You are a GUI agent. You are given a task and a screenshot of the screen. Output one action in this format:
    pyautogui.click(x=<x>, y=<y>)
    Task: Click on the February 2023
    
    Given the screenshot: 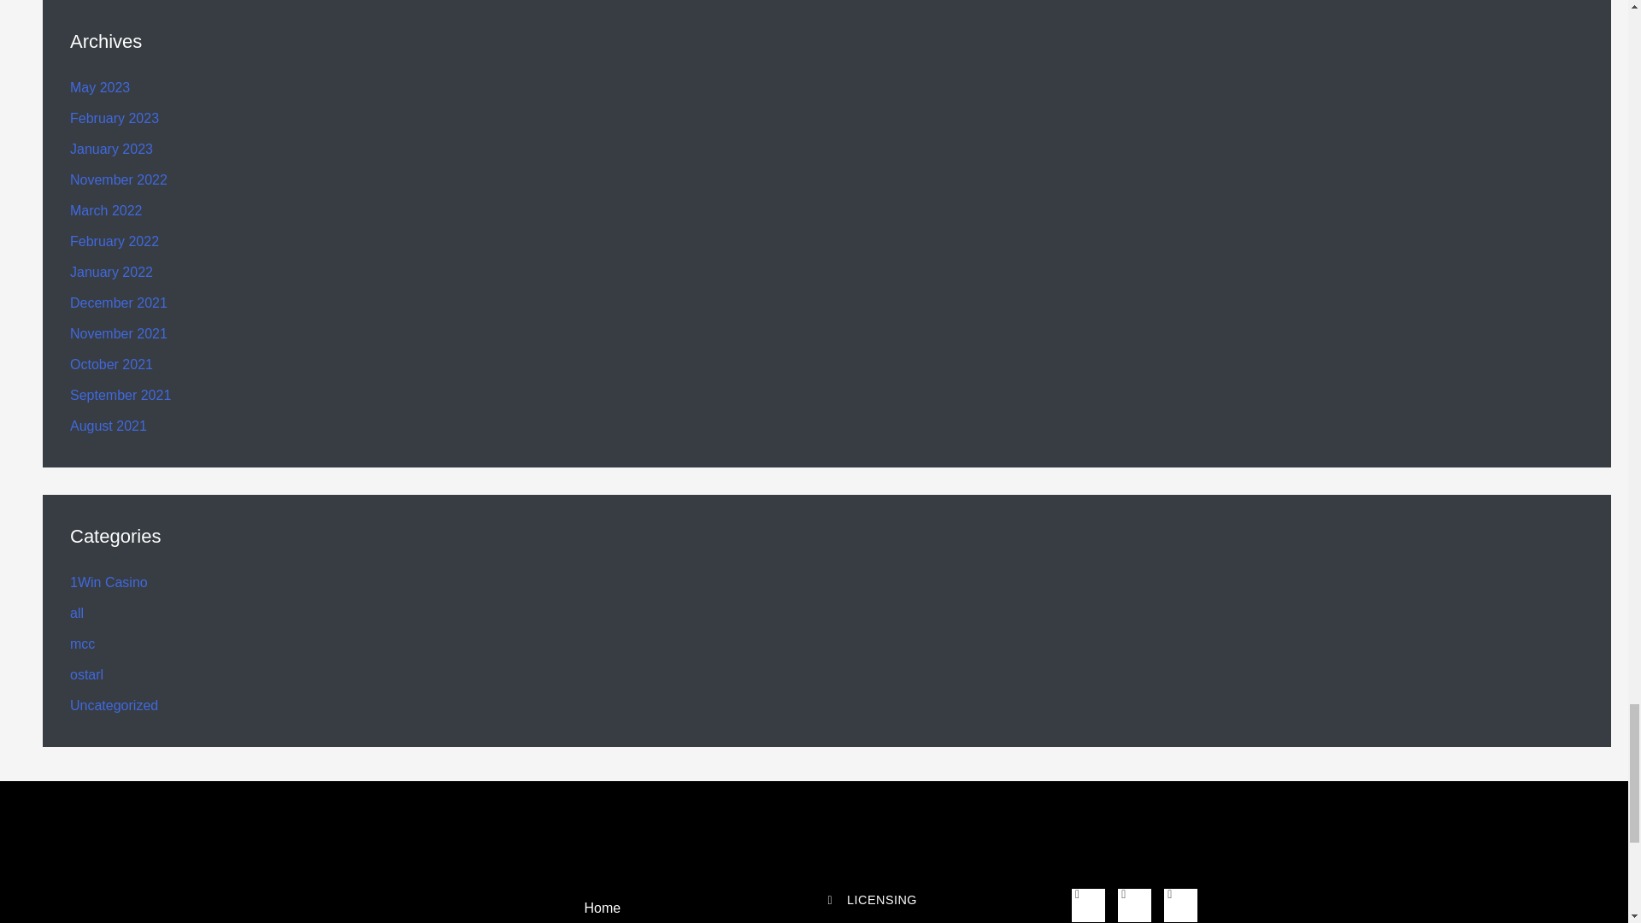 What is the action you would take?
    pyautogui.click(x=115, y=118)
    